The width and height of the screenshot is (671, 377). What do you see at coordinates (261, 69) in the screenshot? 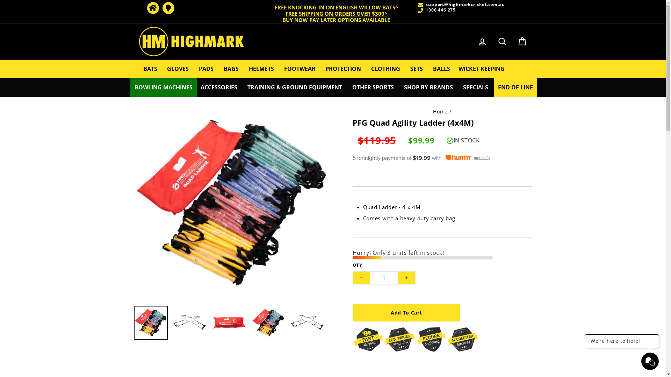
I see `HELMETS` at bounding box center [261, 69].